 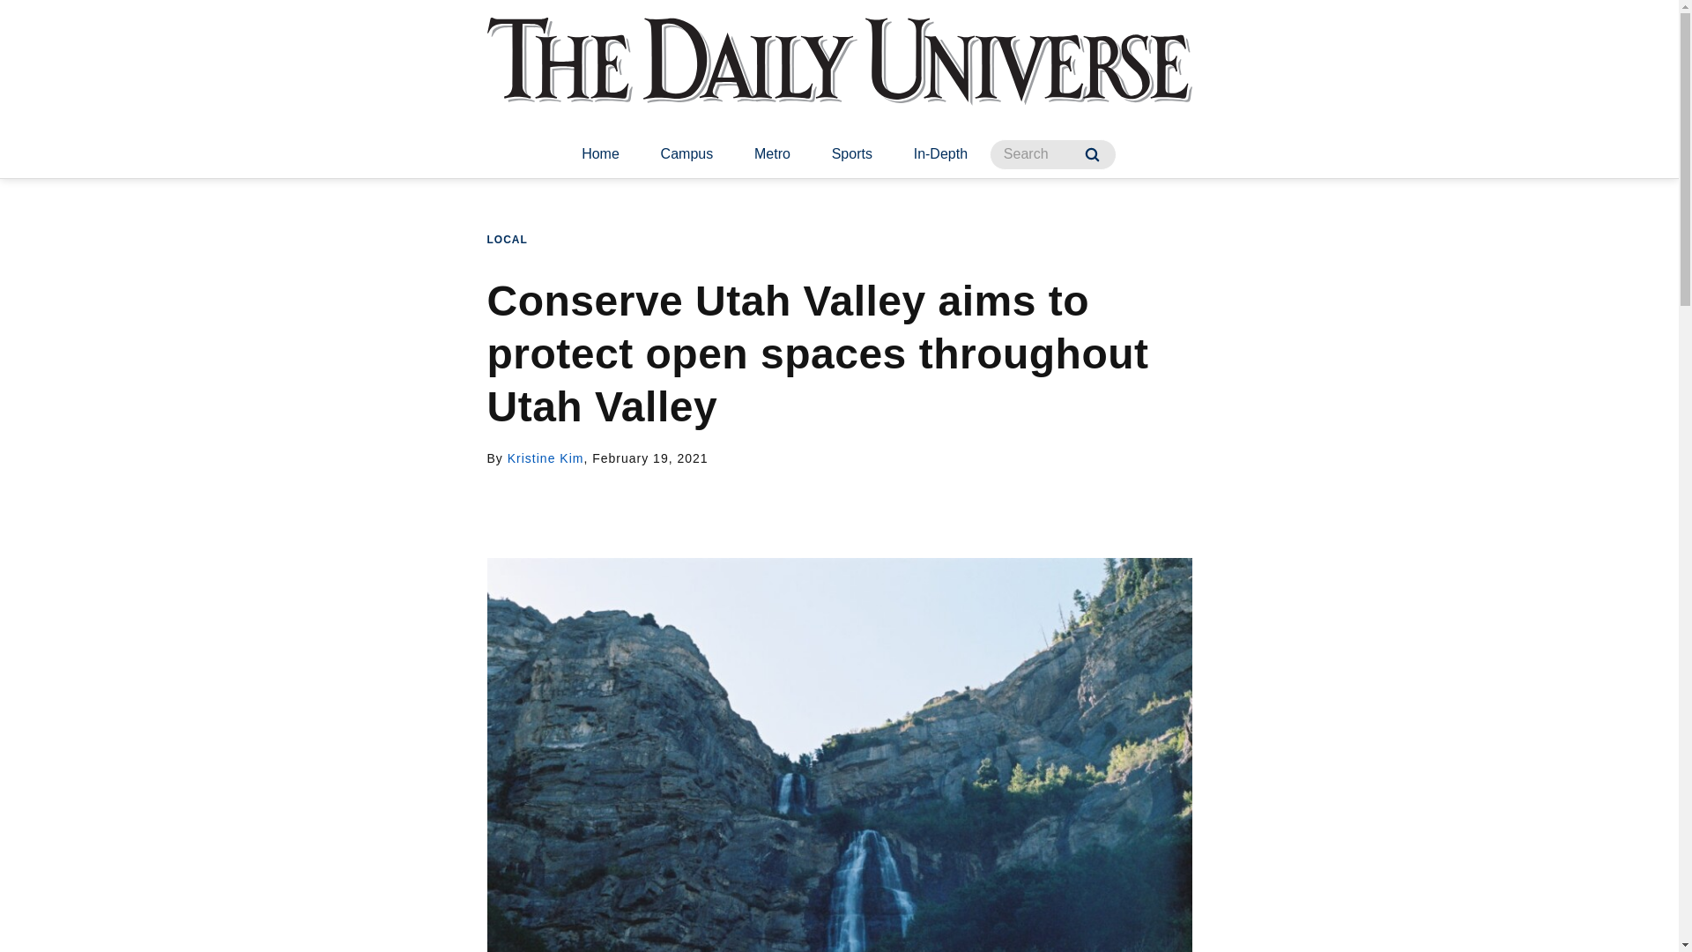 I want to click on Metro, so click(x=772, y=155).